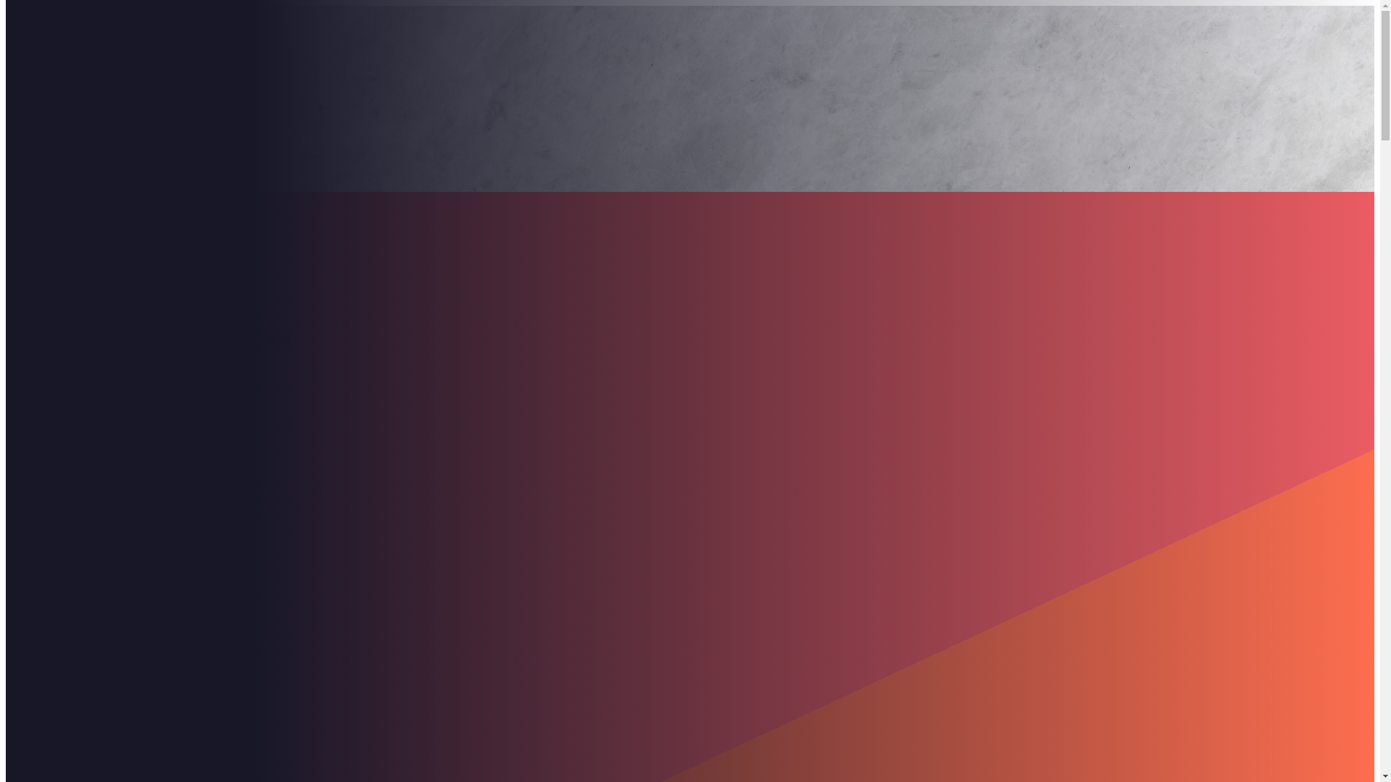 The width and height of the screenshot is (1391, 782). I want to click on PRE-NEED MONUMENTS, so click(133, 639).